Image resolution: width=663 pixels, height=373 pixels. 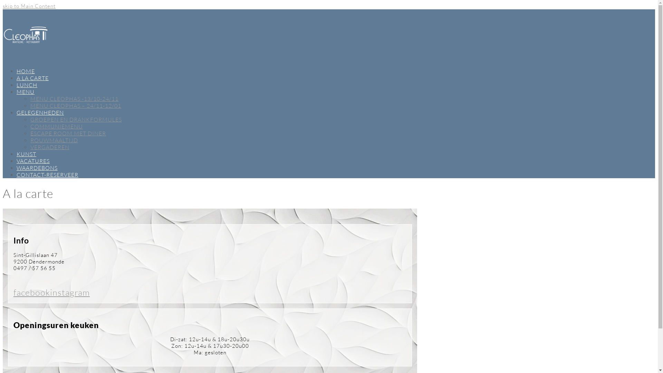 What do you see at coordinates (26, 92) in the screenshot?
I see `MENU` at bounding box center [26, 92].